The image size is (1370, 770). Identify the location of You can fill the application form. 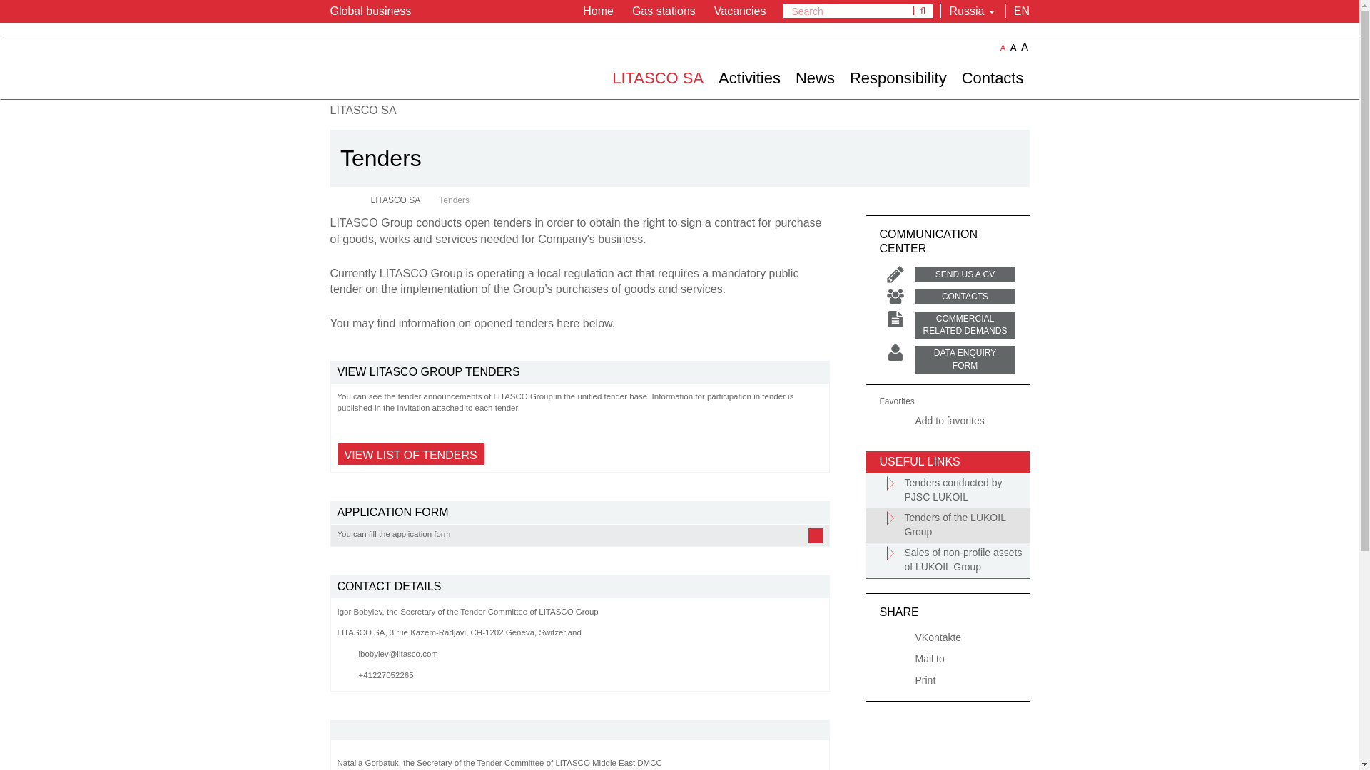
(579, 535).